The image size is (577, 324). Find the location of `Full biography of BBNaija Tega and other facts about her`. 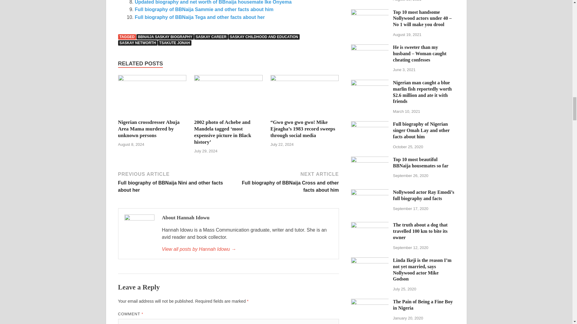

Full biography of BBNaija Tega and other facts about her is located at coordinates (200, 17).